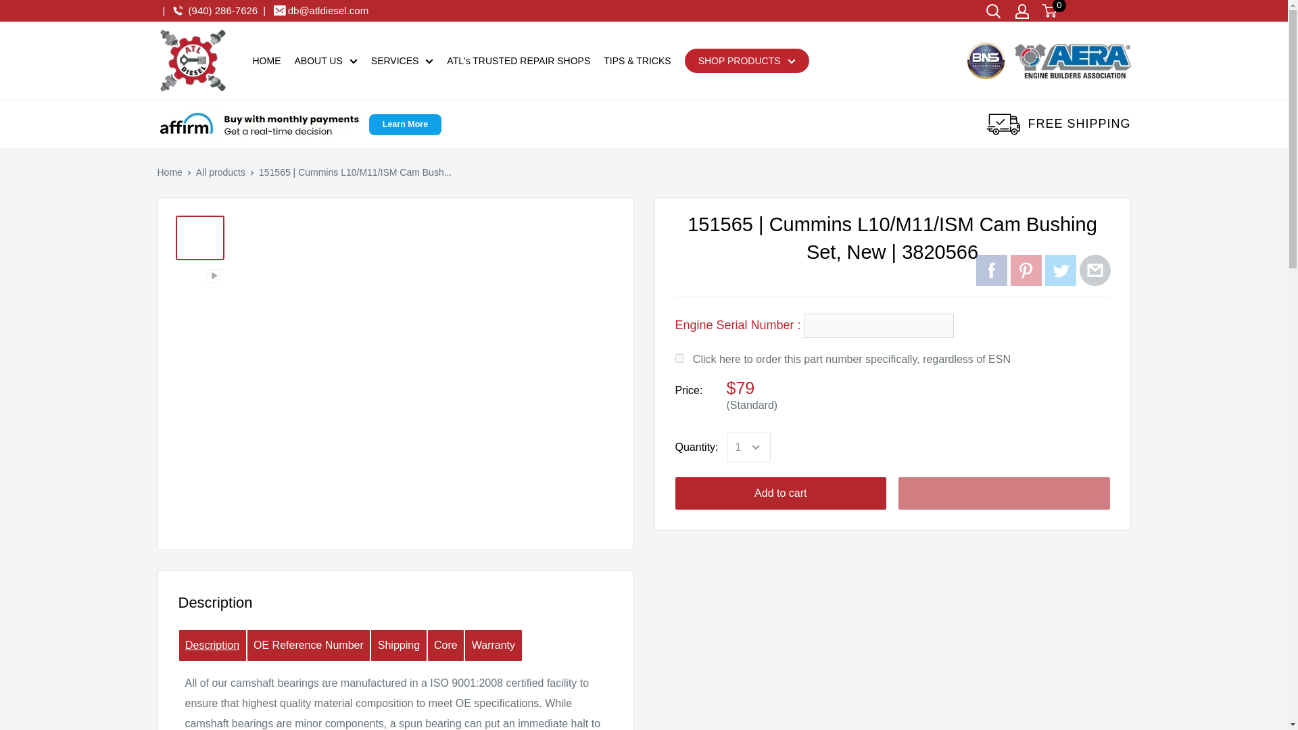 This screenshot has width=1298, height=730. Describe the element at coordinates (679, 358) in the screenshot. I see `on` at that location.